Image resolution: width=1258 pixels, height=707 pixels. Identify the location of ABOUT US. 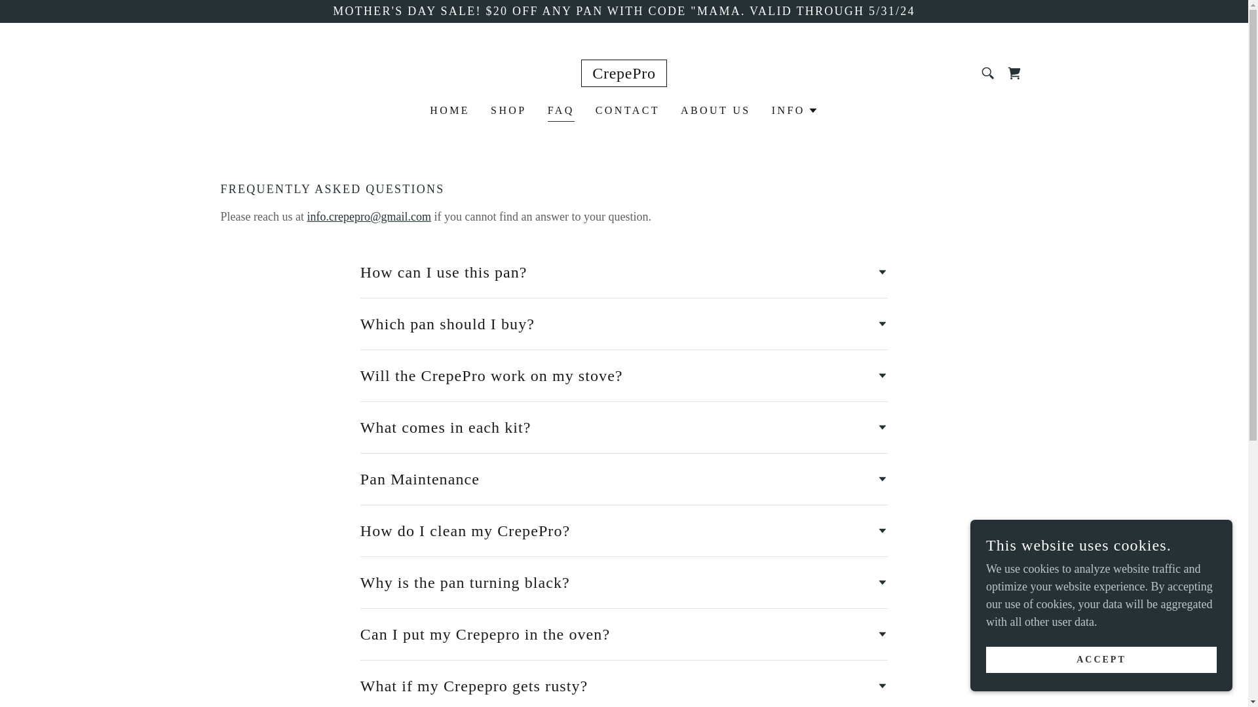
(715, 110).